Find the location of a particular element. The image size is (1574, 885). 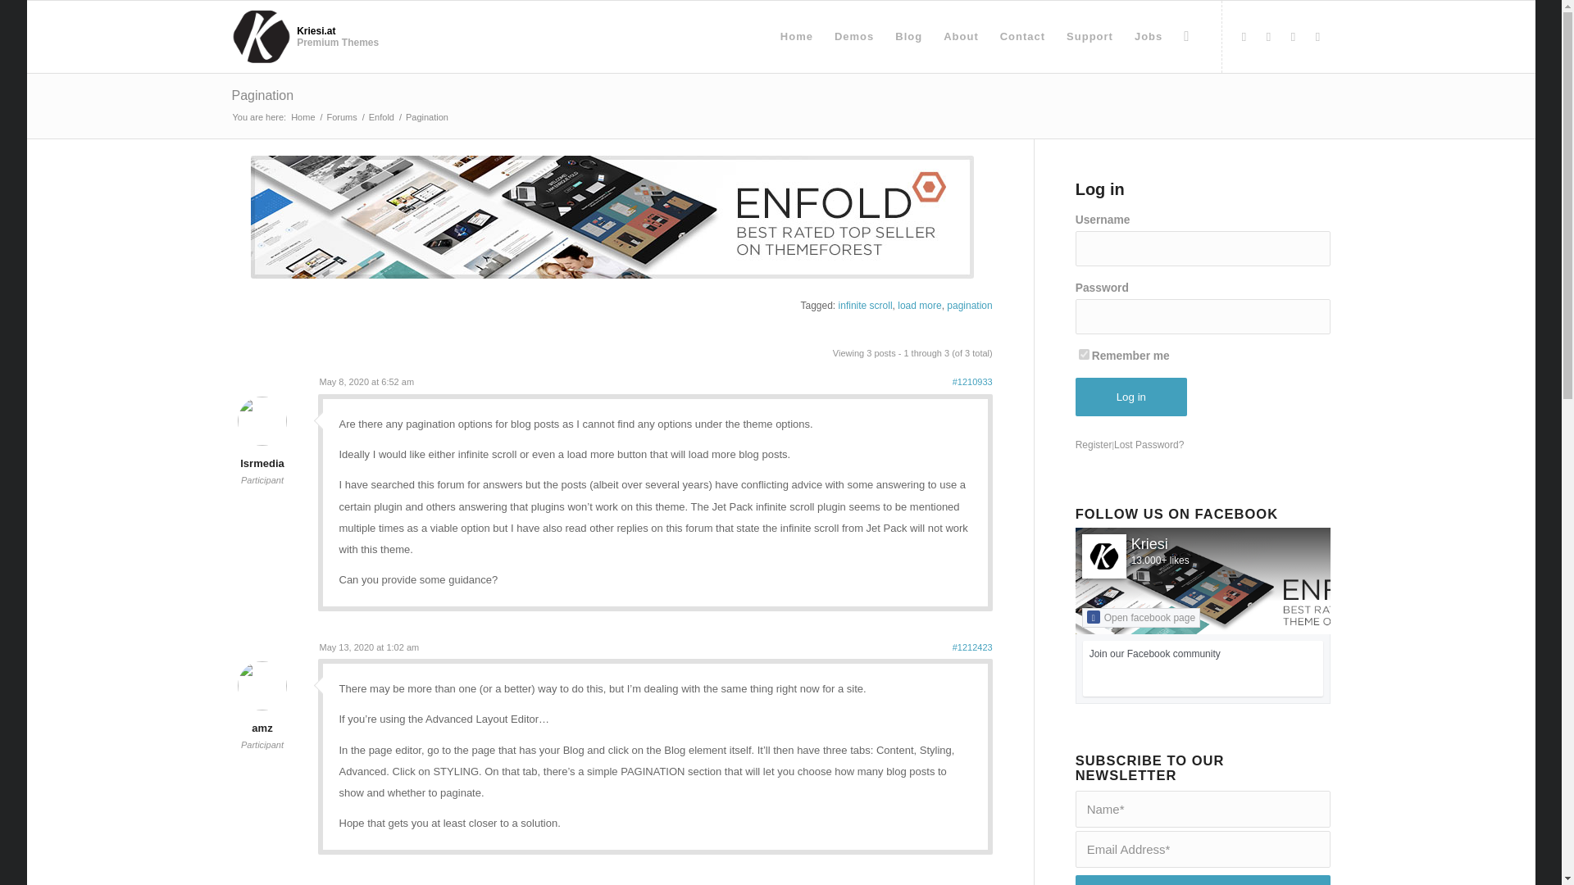

Kriesi is located at coordinates (1149, 544).